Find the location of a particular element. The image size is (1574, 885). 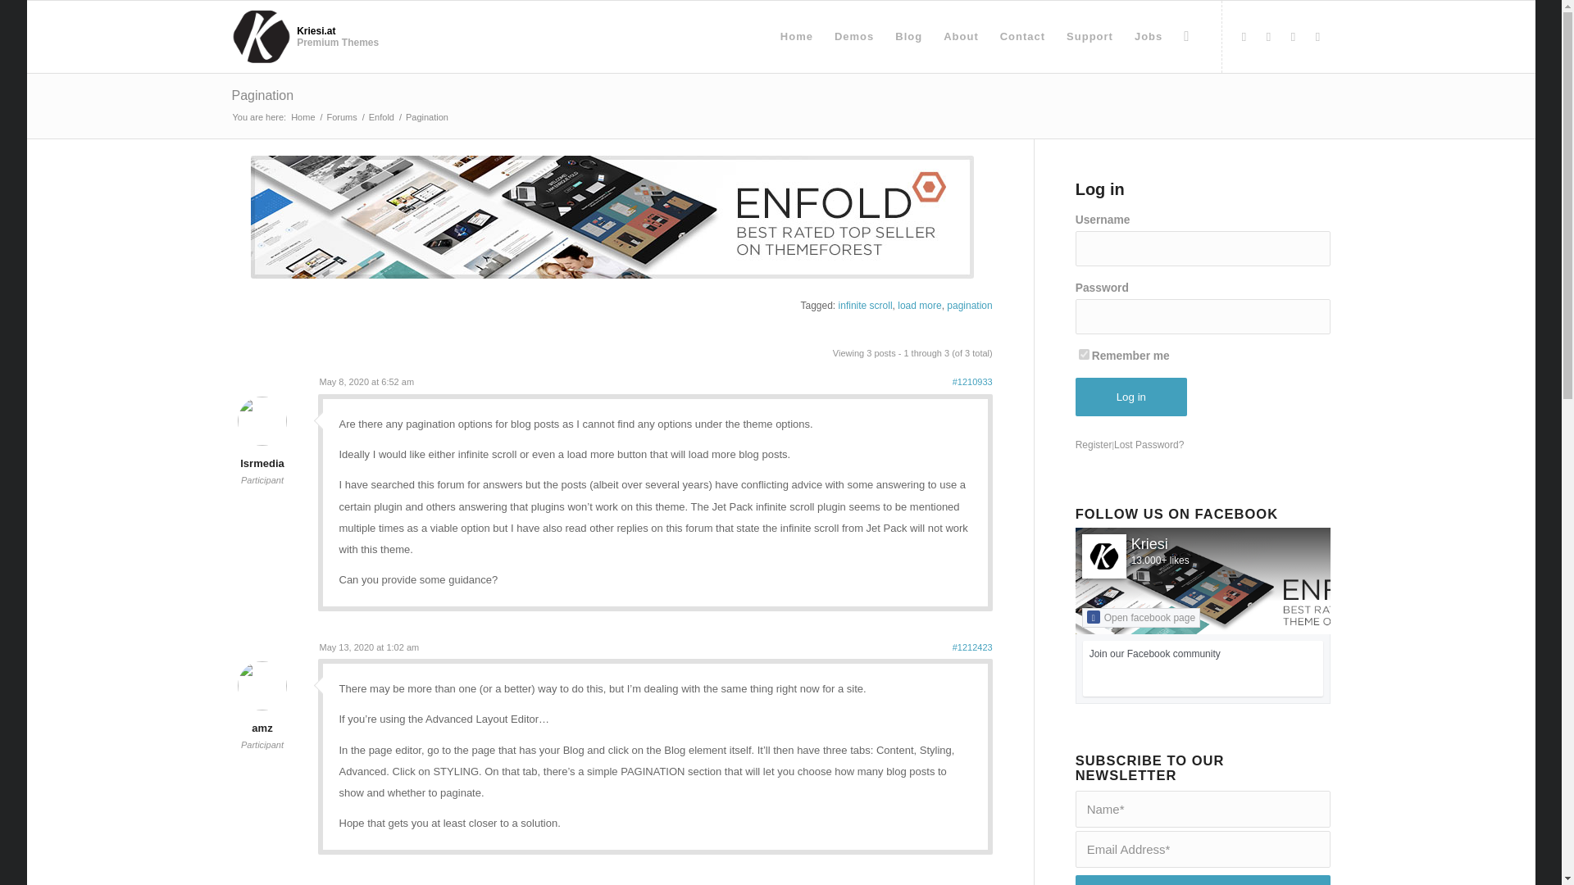

Kriesi is located at coordinates (1149, 544).